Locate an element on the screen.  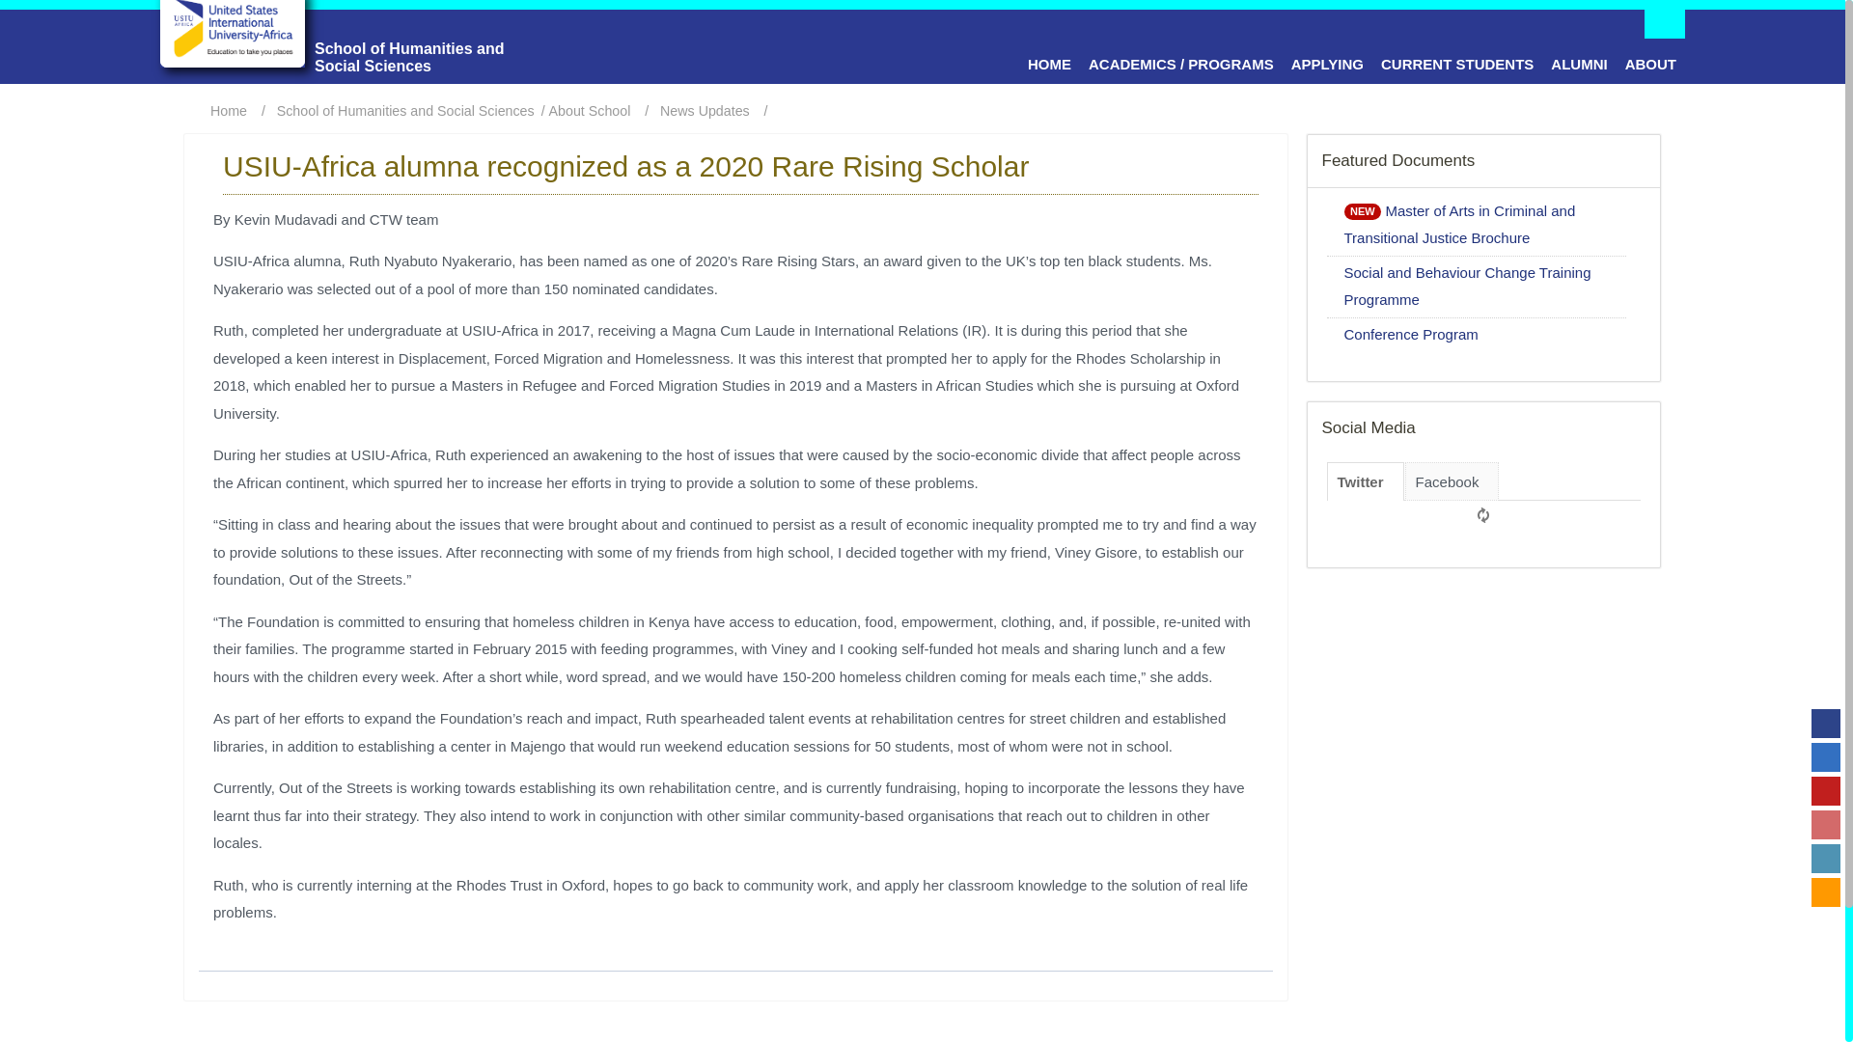
Instagram is located at coordinates (1826, 825).